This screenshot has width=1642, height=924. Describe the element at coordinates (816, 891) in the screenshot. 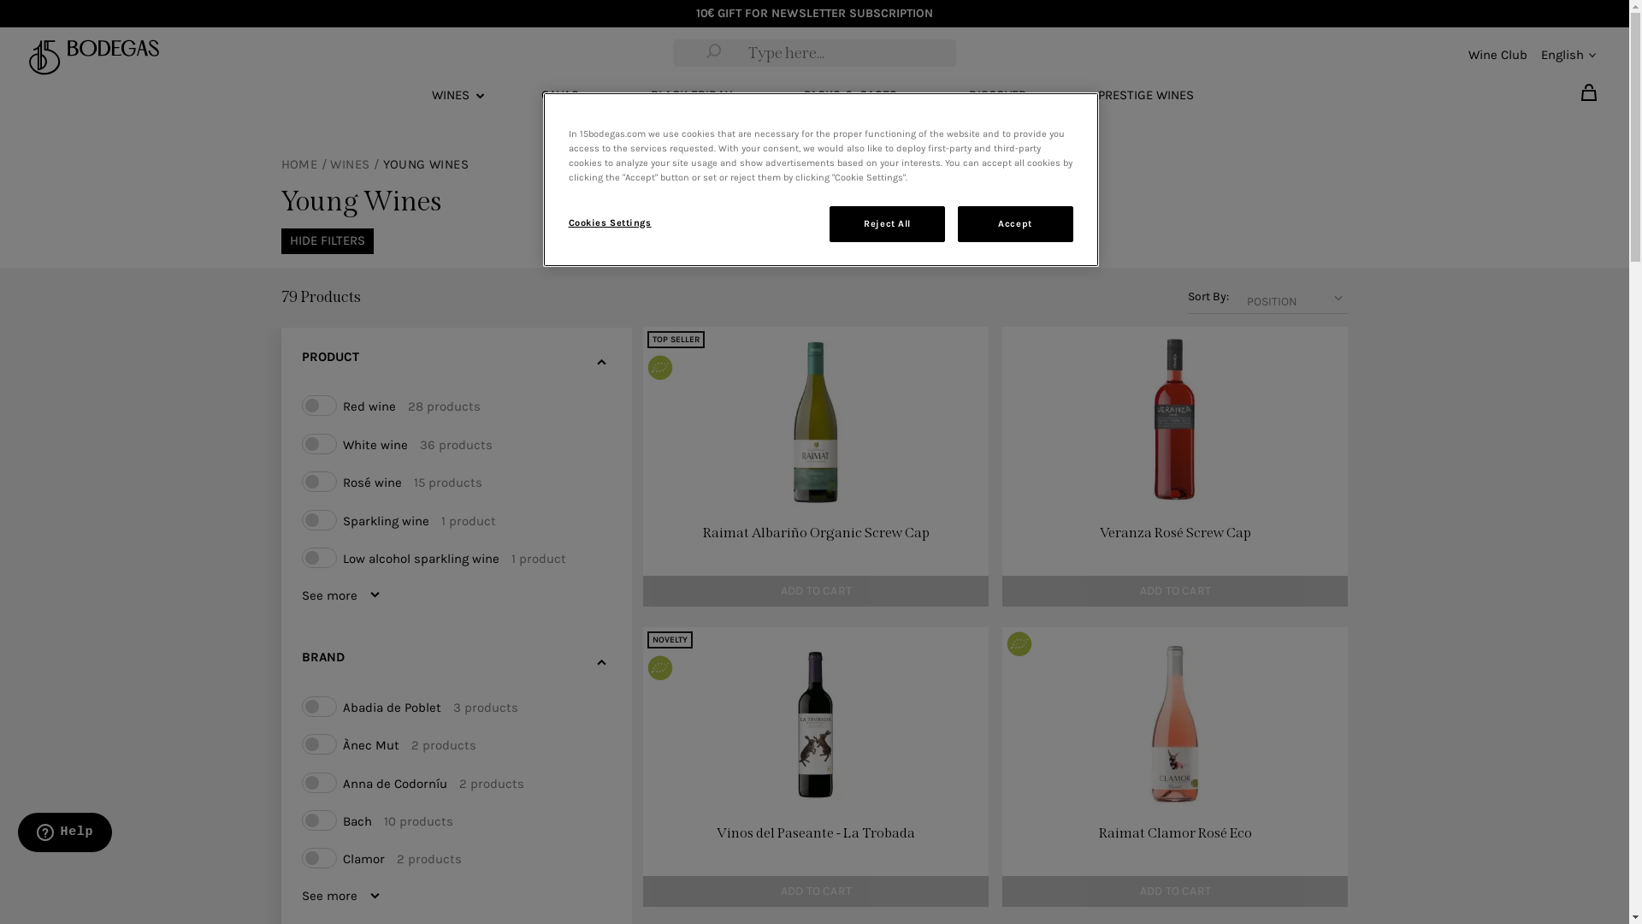

I see `ADD TO CART` at that location.